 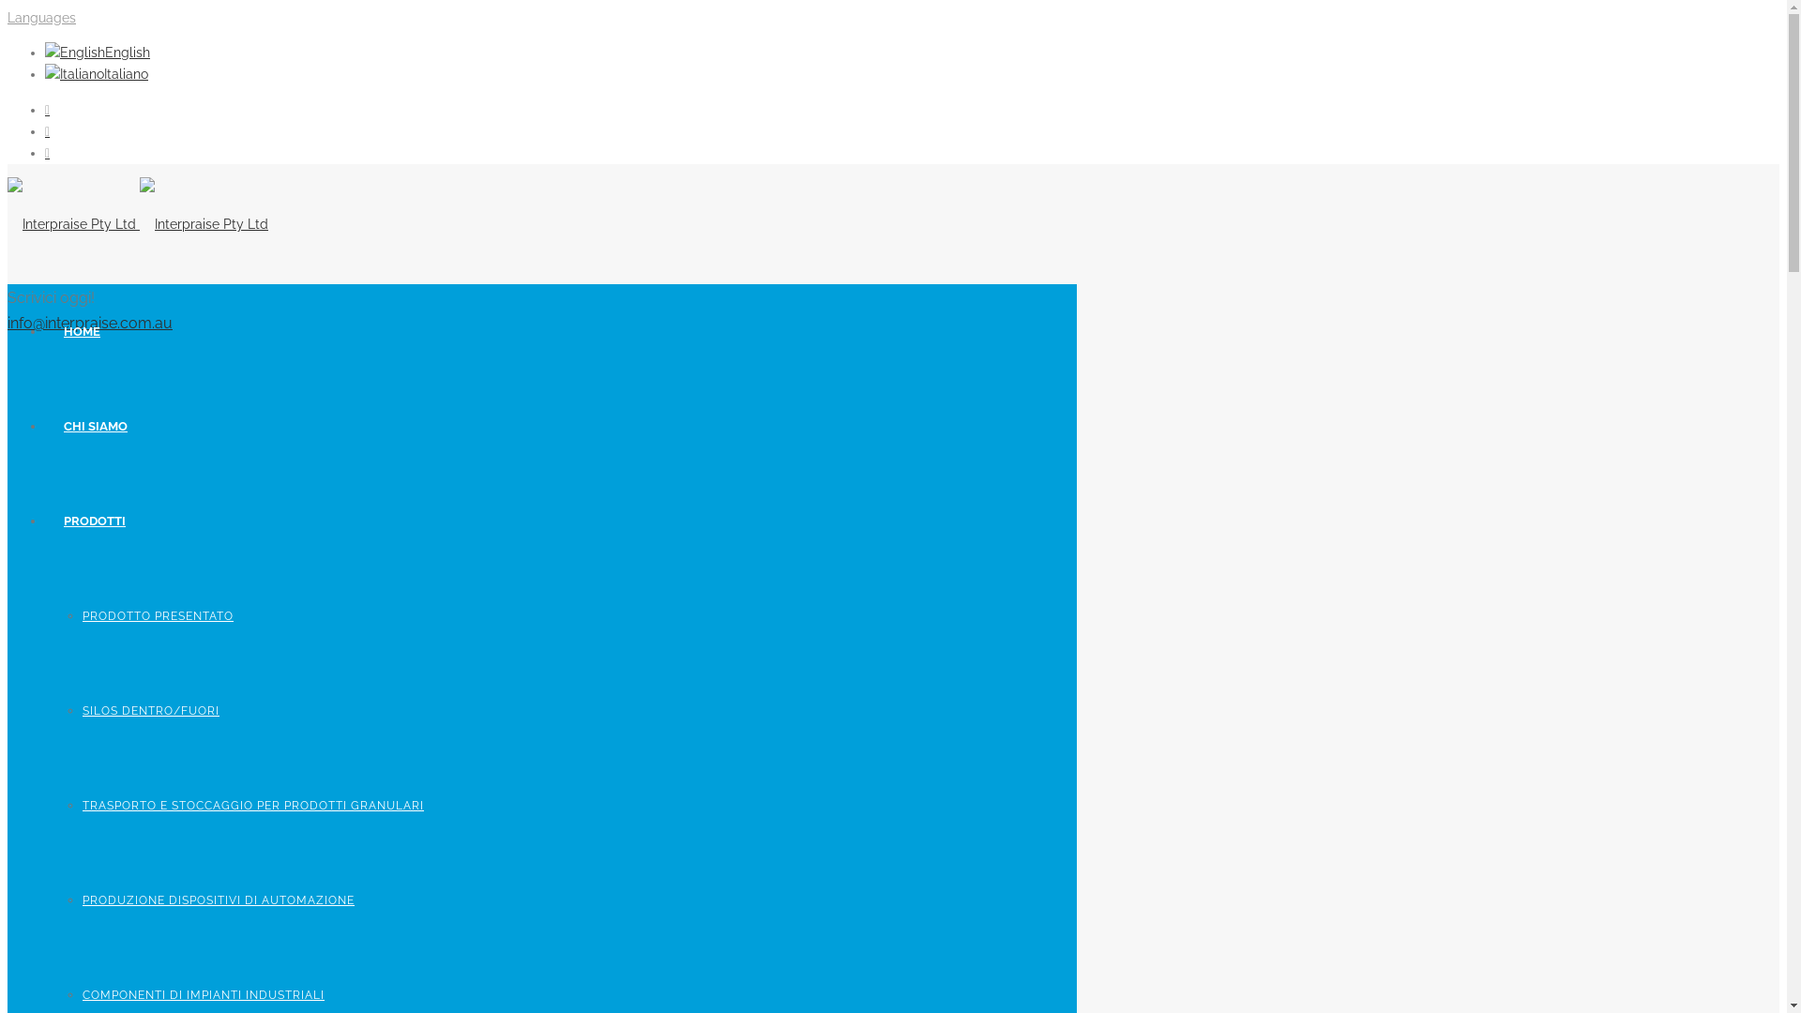 What do you see at coordinates (96, 426) in the screenshot?
I see `CHI SIAMO` at bounding box center [96, 426].